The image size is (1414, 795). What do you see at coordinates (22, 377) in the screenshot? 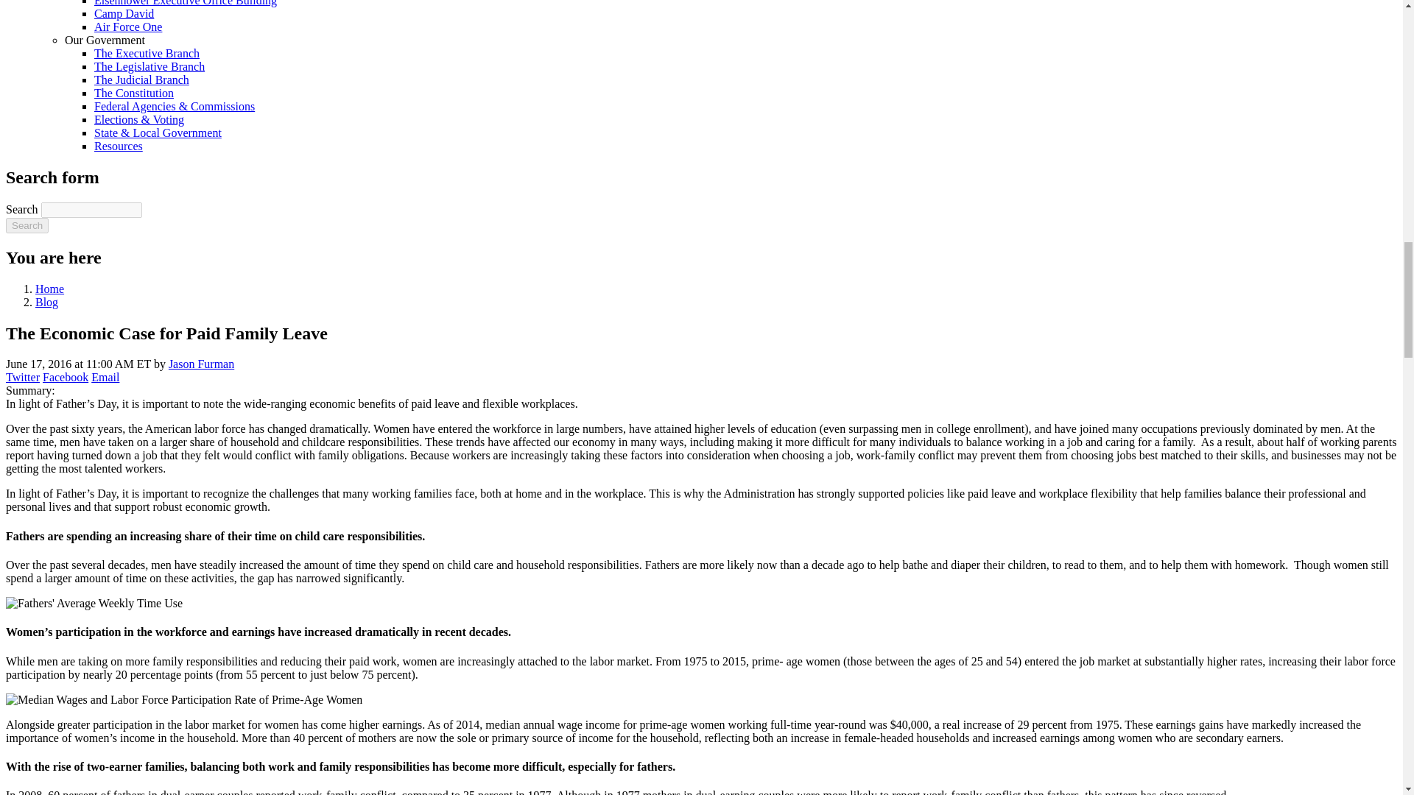
I see `Twitter` at bounding box center [22, 377].